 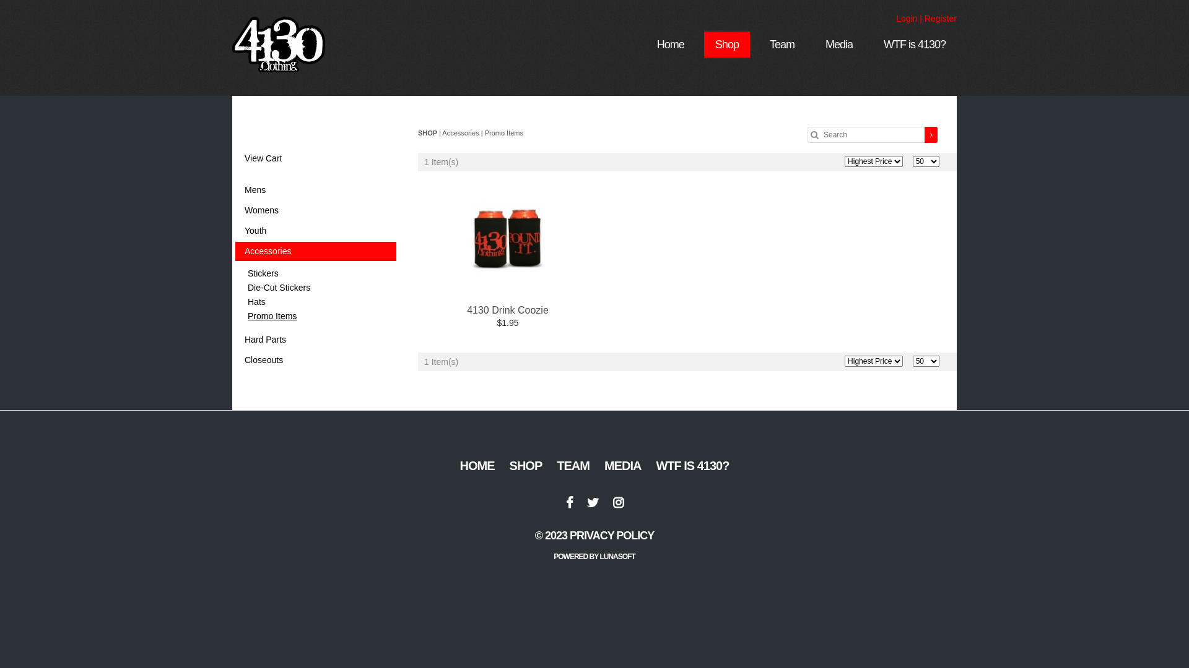 What do you see at coordinates (461, 133) in the screenshot?
I see `Accessories` at bounding box center [461, 133].